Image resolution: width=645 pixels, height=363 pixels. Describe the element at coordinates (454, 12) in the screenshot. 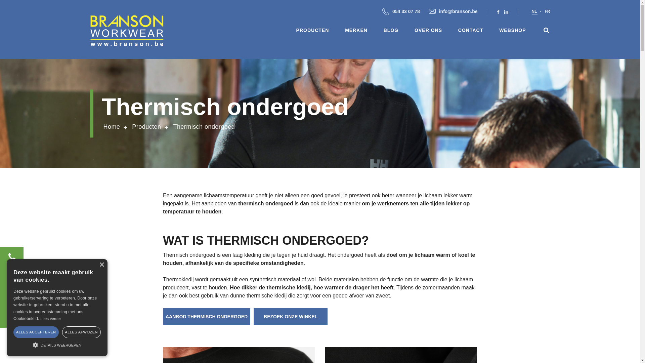

I see `info@branson.be` at that location.